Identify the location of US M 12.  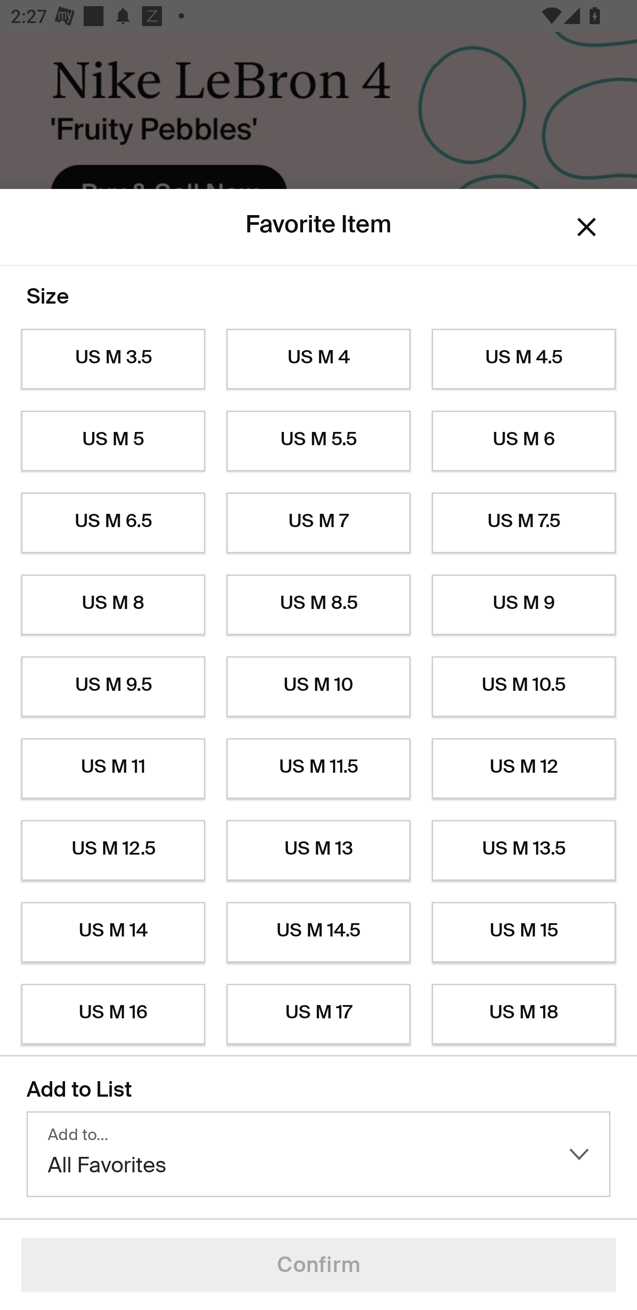
(524, 768).